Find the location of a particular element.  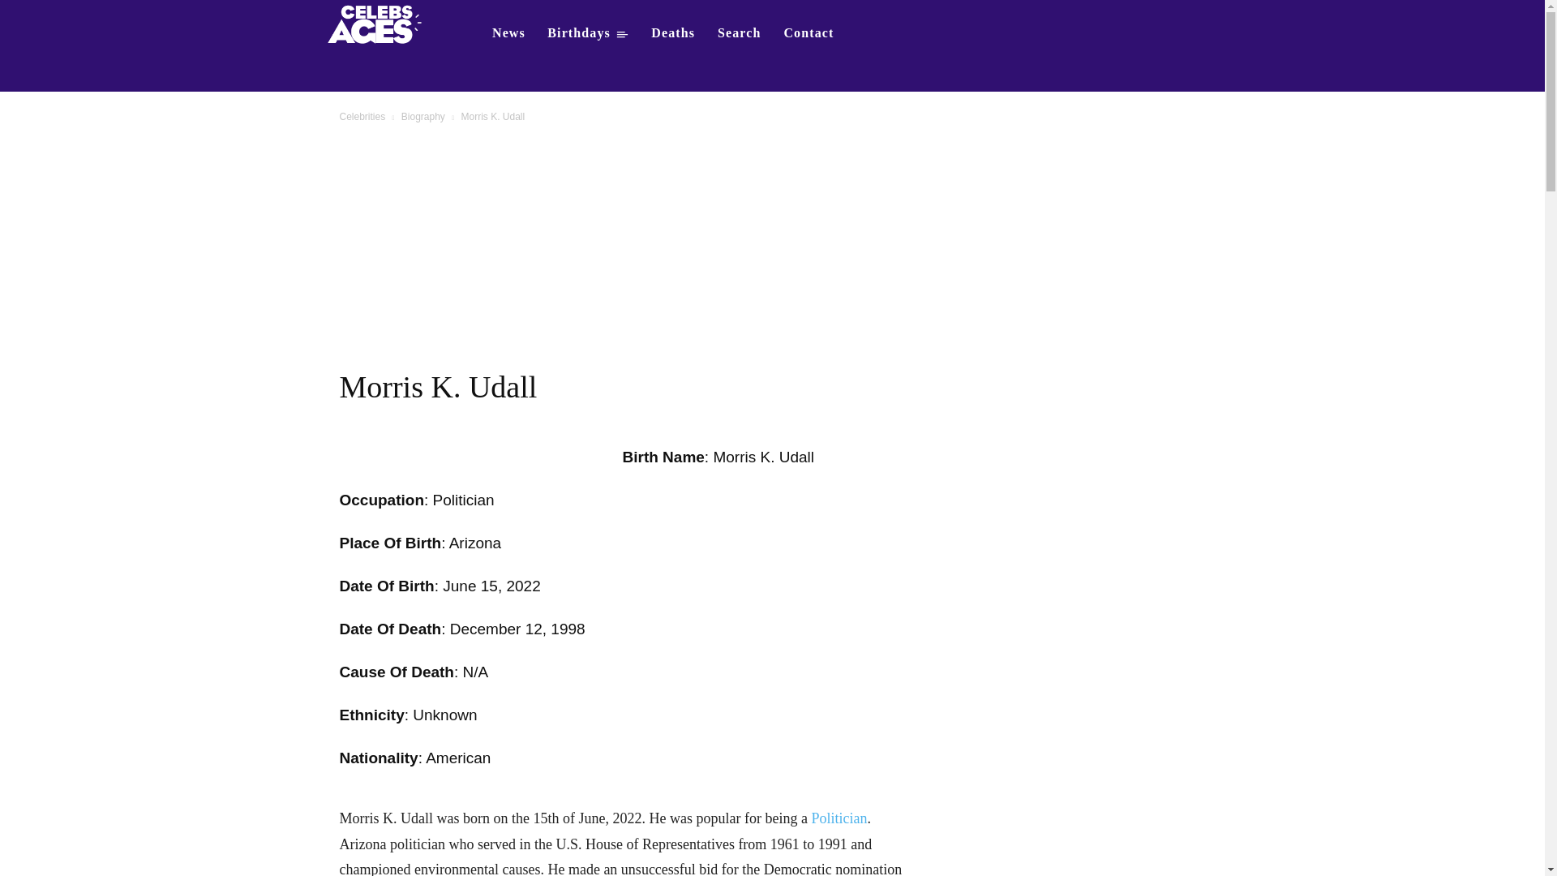

Politician is located at coordinates (839, 818).